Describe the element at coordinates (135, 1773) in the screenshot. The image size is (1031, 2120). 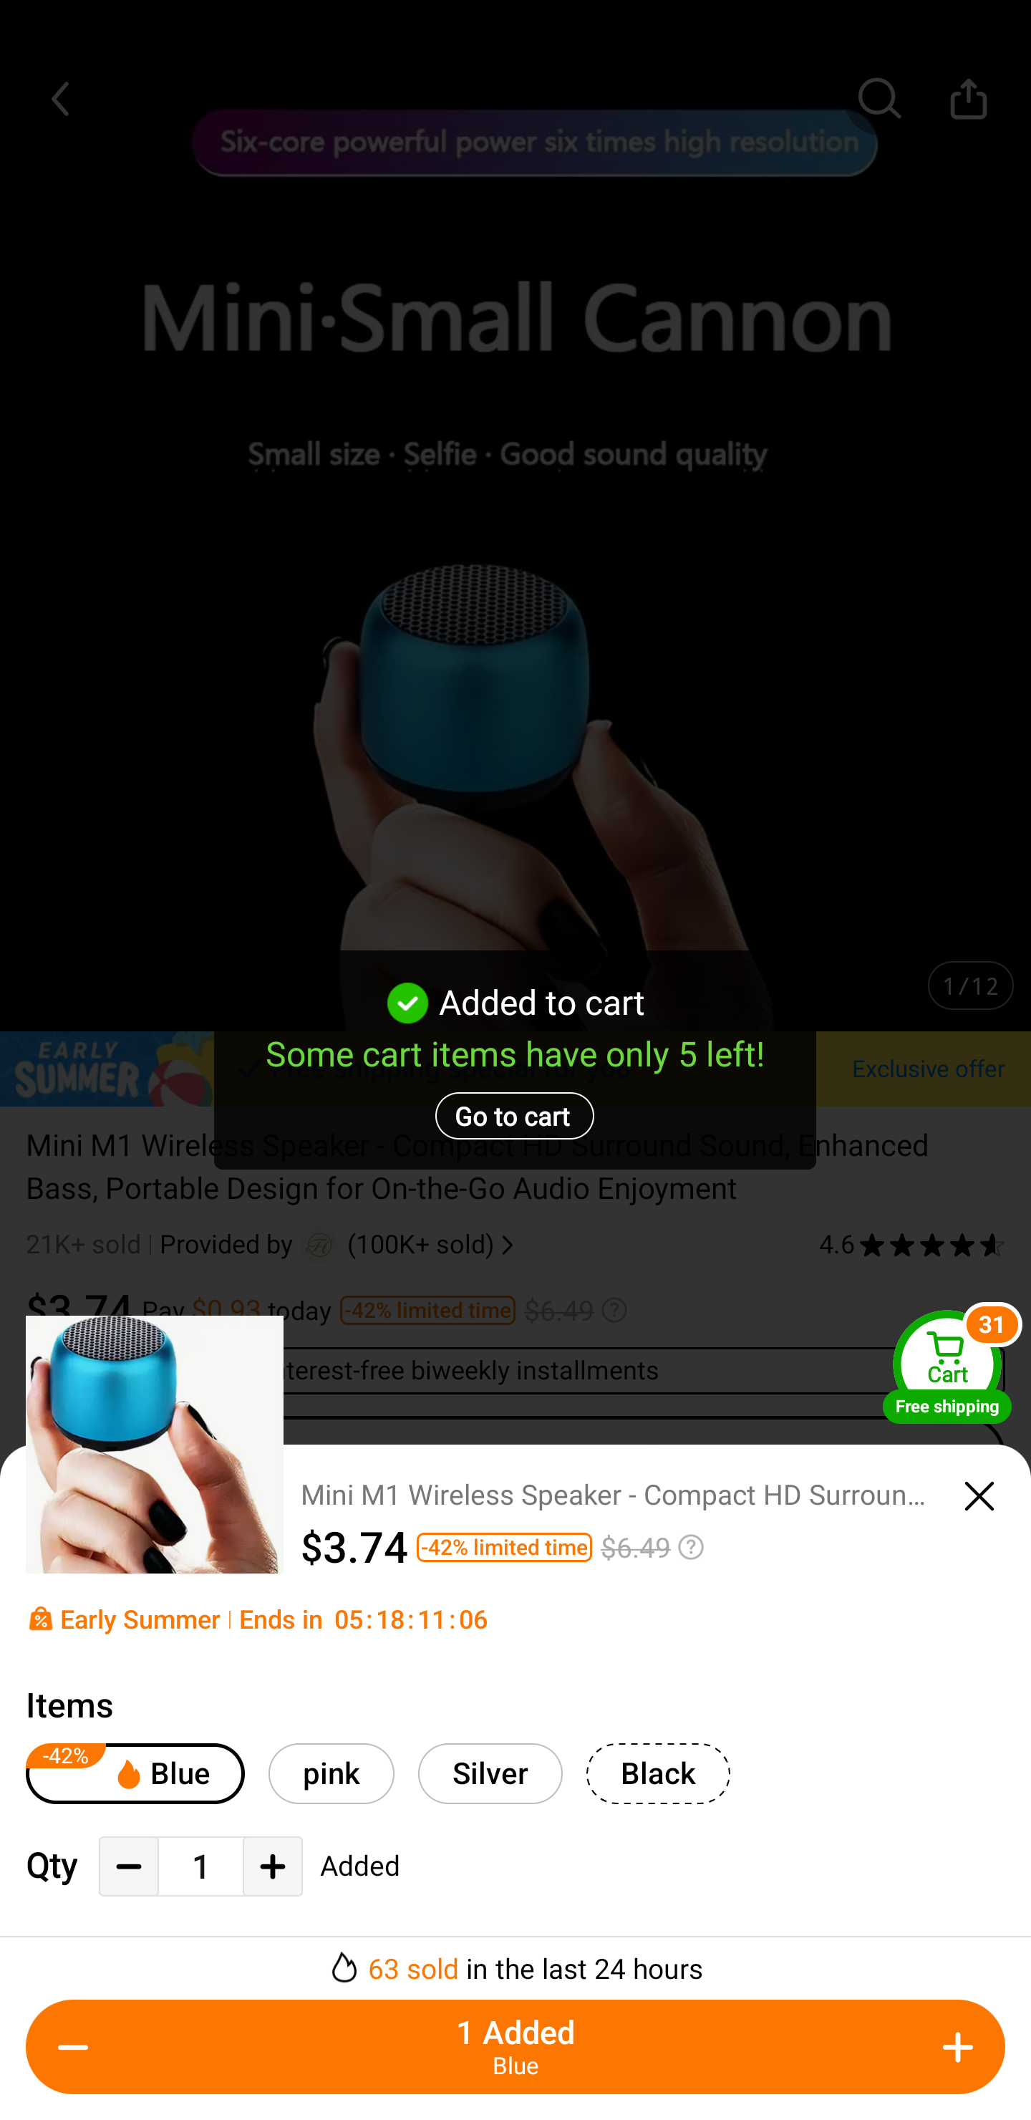
I see `  Blue` at that location.